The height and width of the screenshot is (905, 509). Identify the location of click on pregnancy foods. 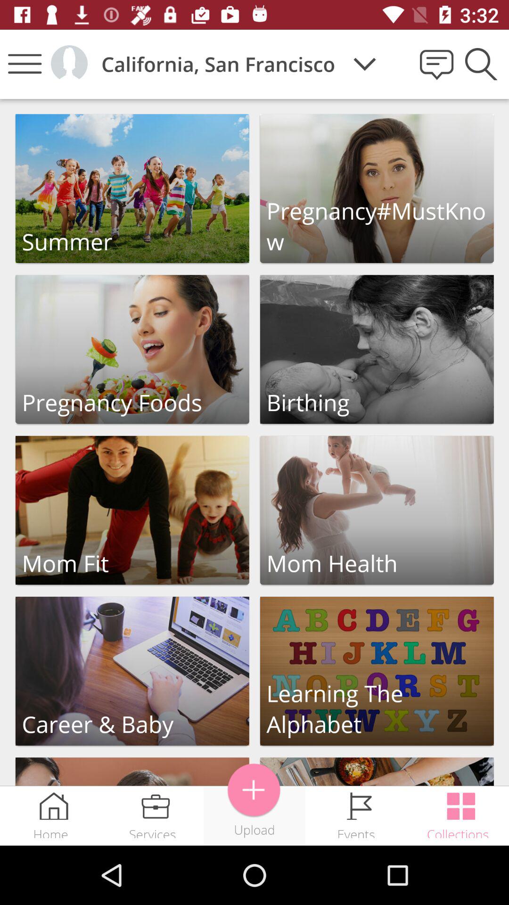
(132, 349).